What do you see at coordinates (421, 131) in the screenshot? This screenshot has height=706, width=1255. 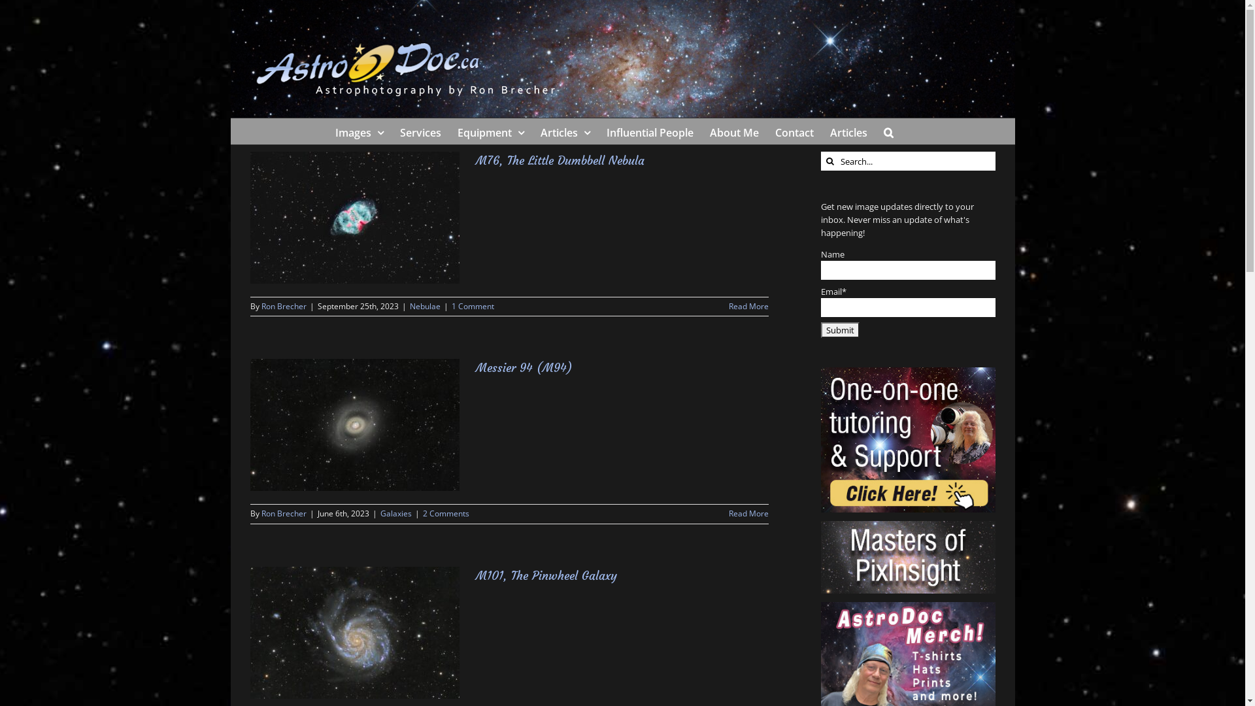 I see `Services` at bounding box center [421, 131].